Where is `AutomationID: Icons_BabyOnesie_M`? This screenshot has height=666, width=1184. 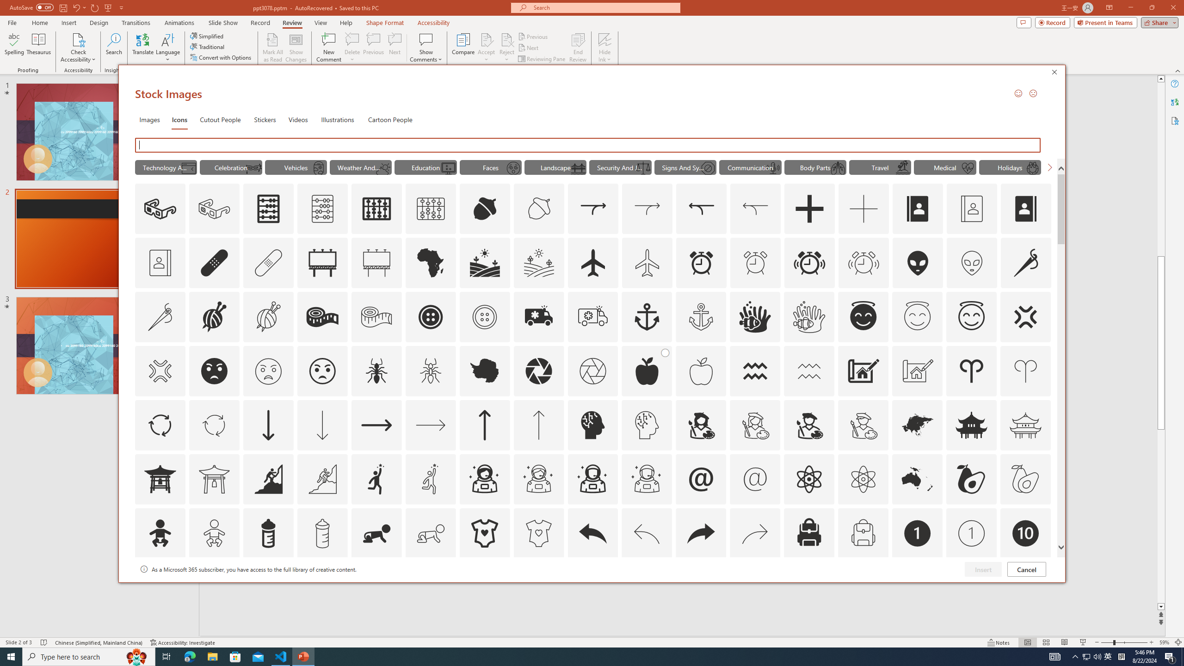
AutomationID: Icons_BabyOnesie_M is located at coordinates (538, 533).